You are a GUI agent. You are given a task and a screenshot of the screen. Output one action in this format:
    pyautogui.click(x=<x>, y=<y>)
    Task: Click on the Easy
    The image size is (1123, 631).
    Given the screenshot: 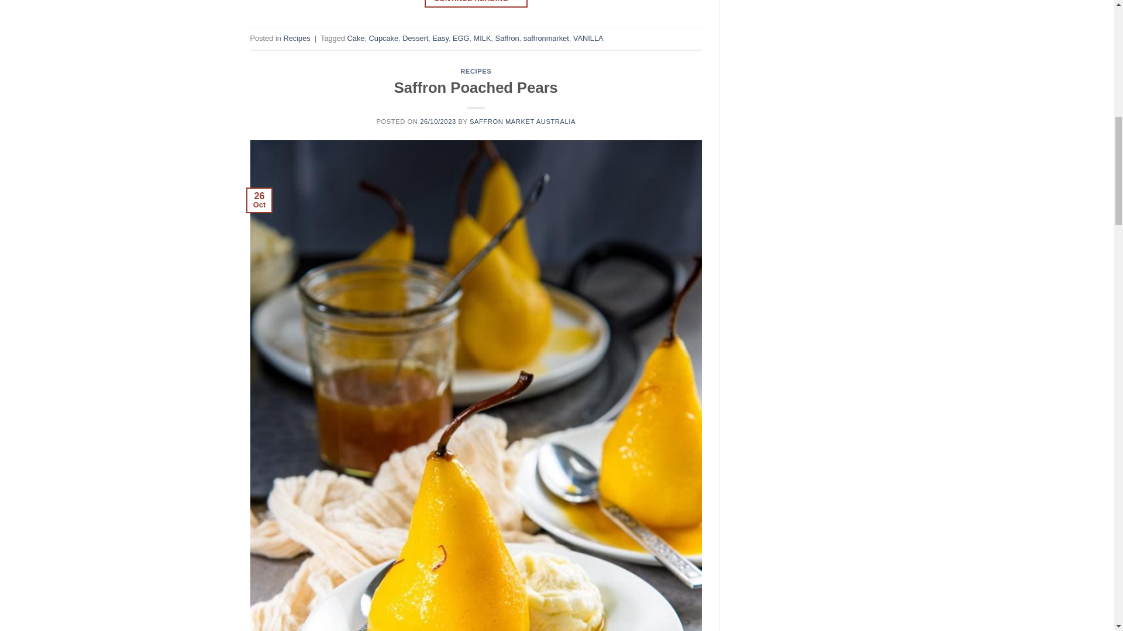 What is the action you would take?
    pyautogui.click(x=440, y=39)
    